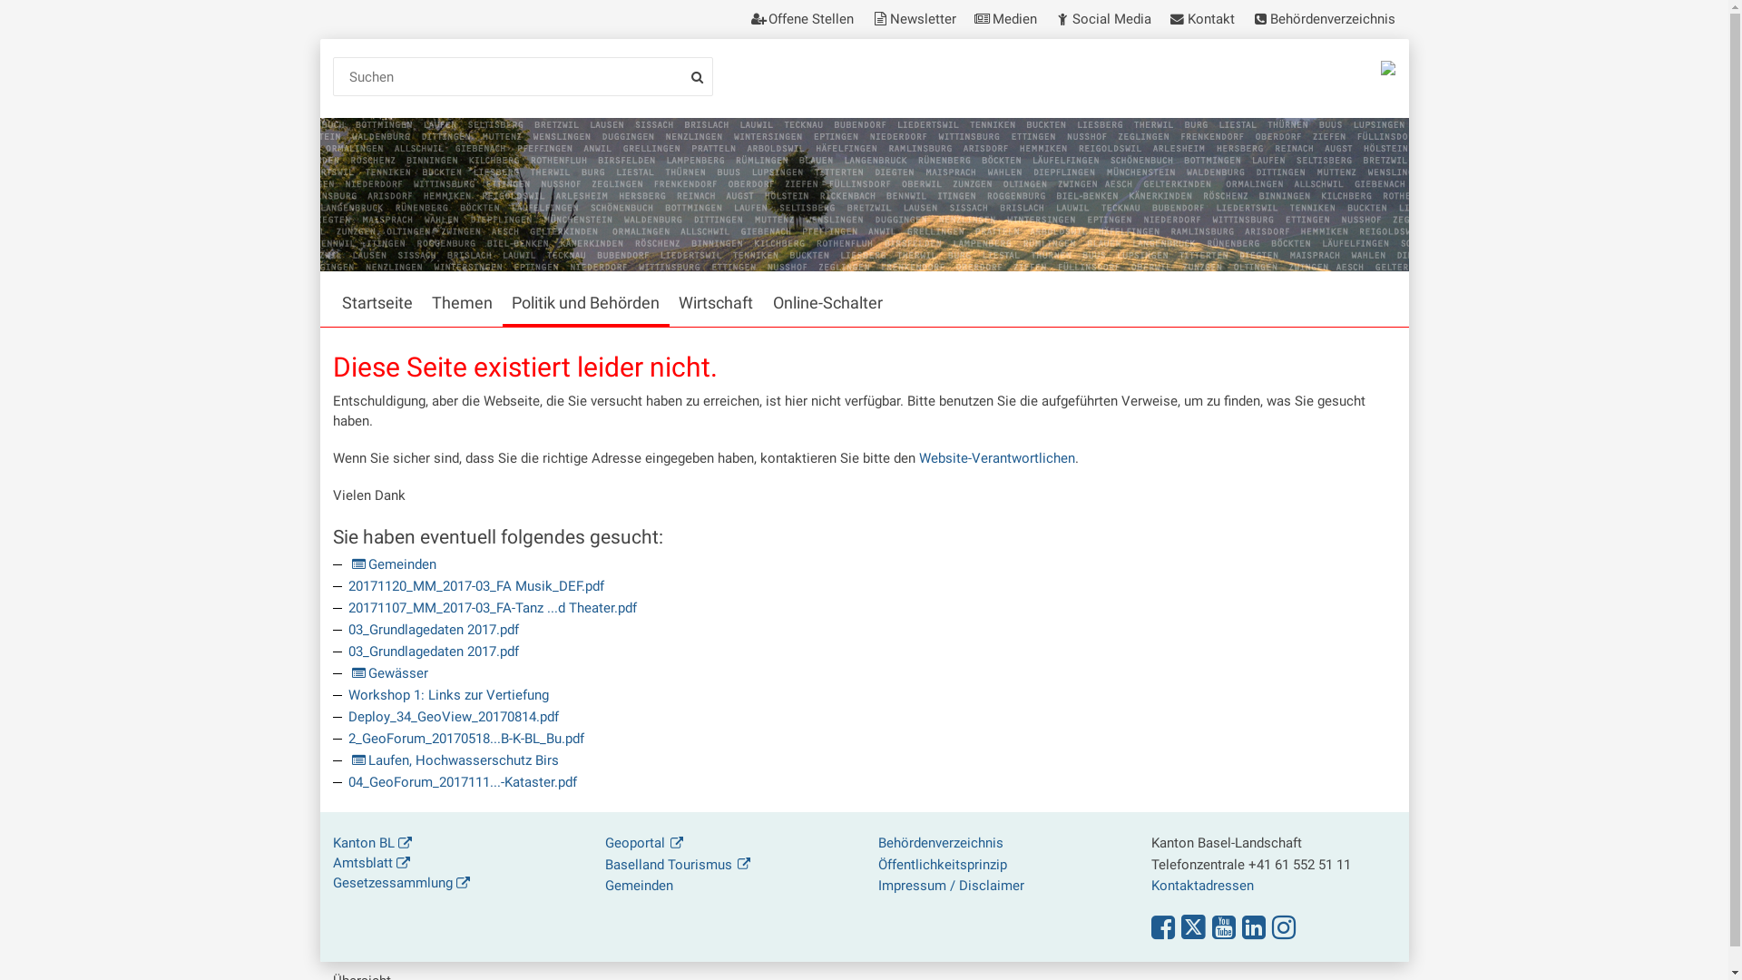  I want to click on Startseite, so click(377, 299).